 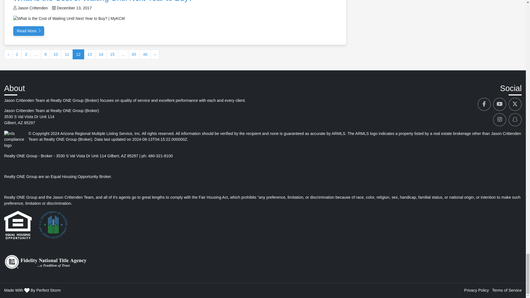 What do you see at coordinates (29, 31) in the screenshot?
I see `Read More` at bounding box center [29, 31].